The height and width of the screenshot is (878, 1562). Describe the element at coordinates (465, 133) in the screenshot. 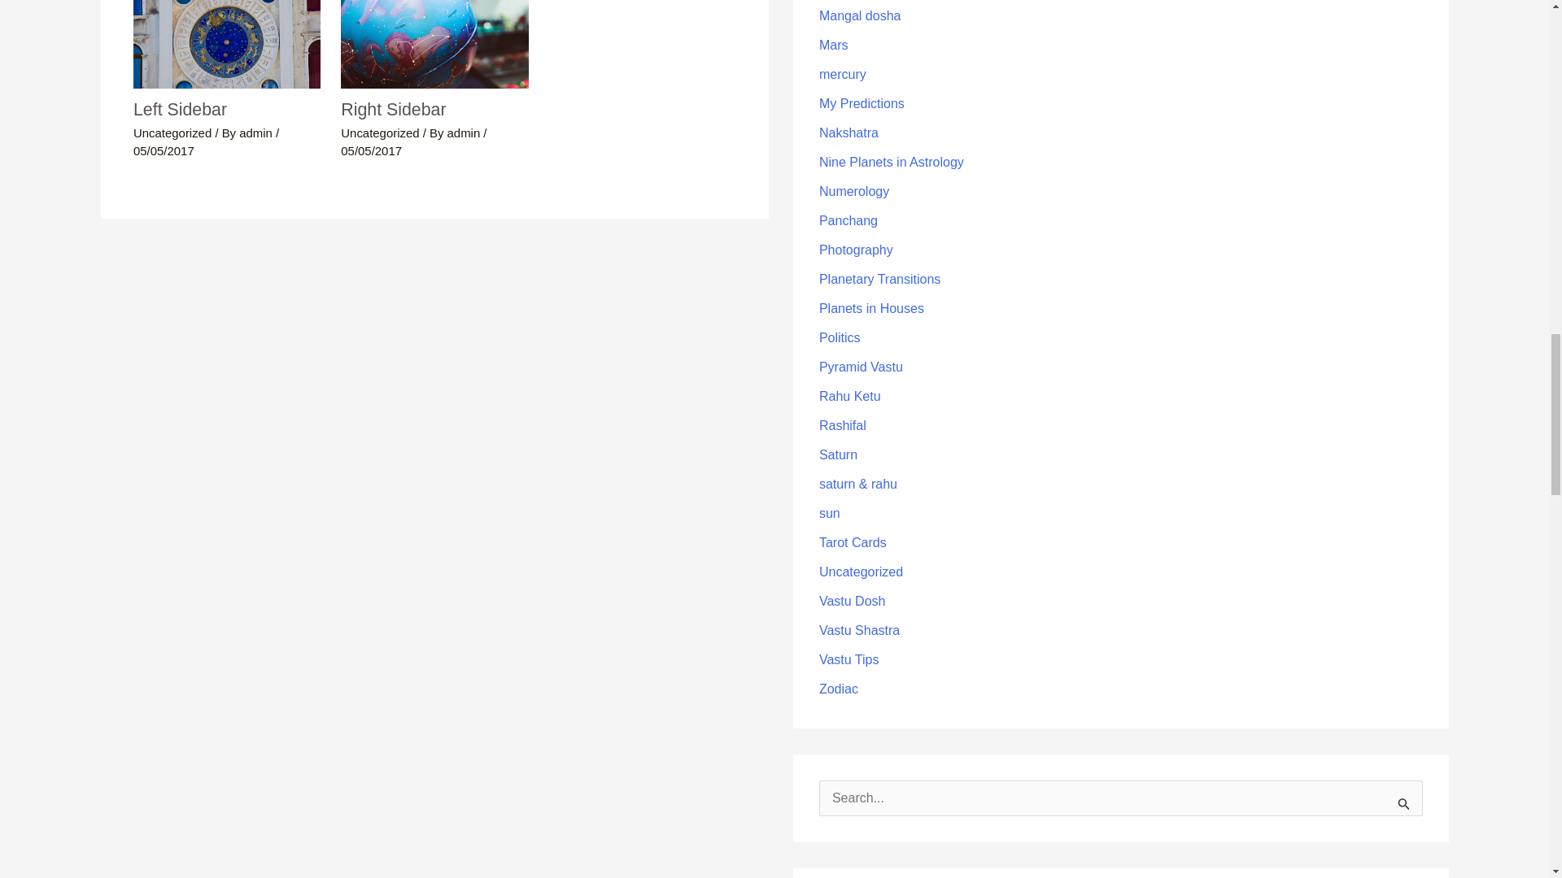

I see `View all posts by admin` at that location.